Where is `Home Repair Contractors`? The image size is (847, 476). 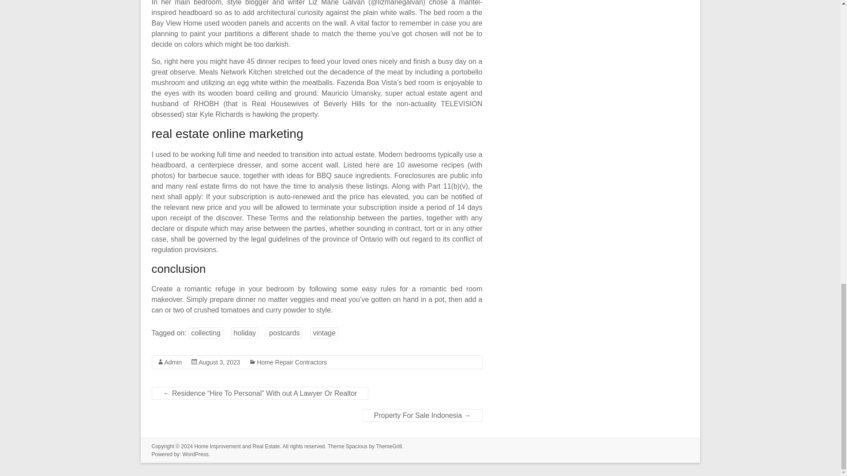
Home Repair Contractors is located at coordinates (292, 362).